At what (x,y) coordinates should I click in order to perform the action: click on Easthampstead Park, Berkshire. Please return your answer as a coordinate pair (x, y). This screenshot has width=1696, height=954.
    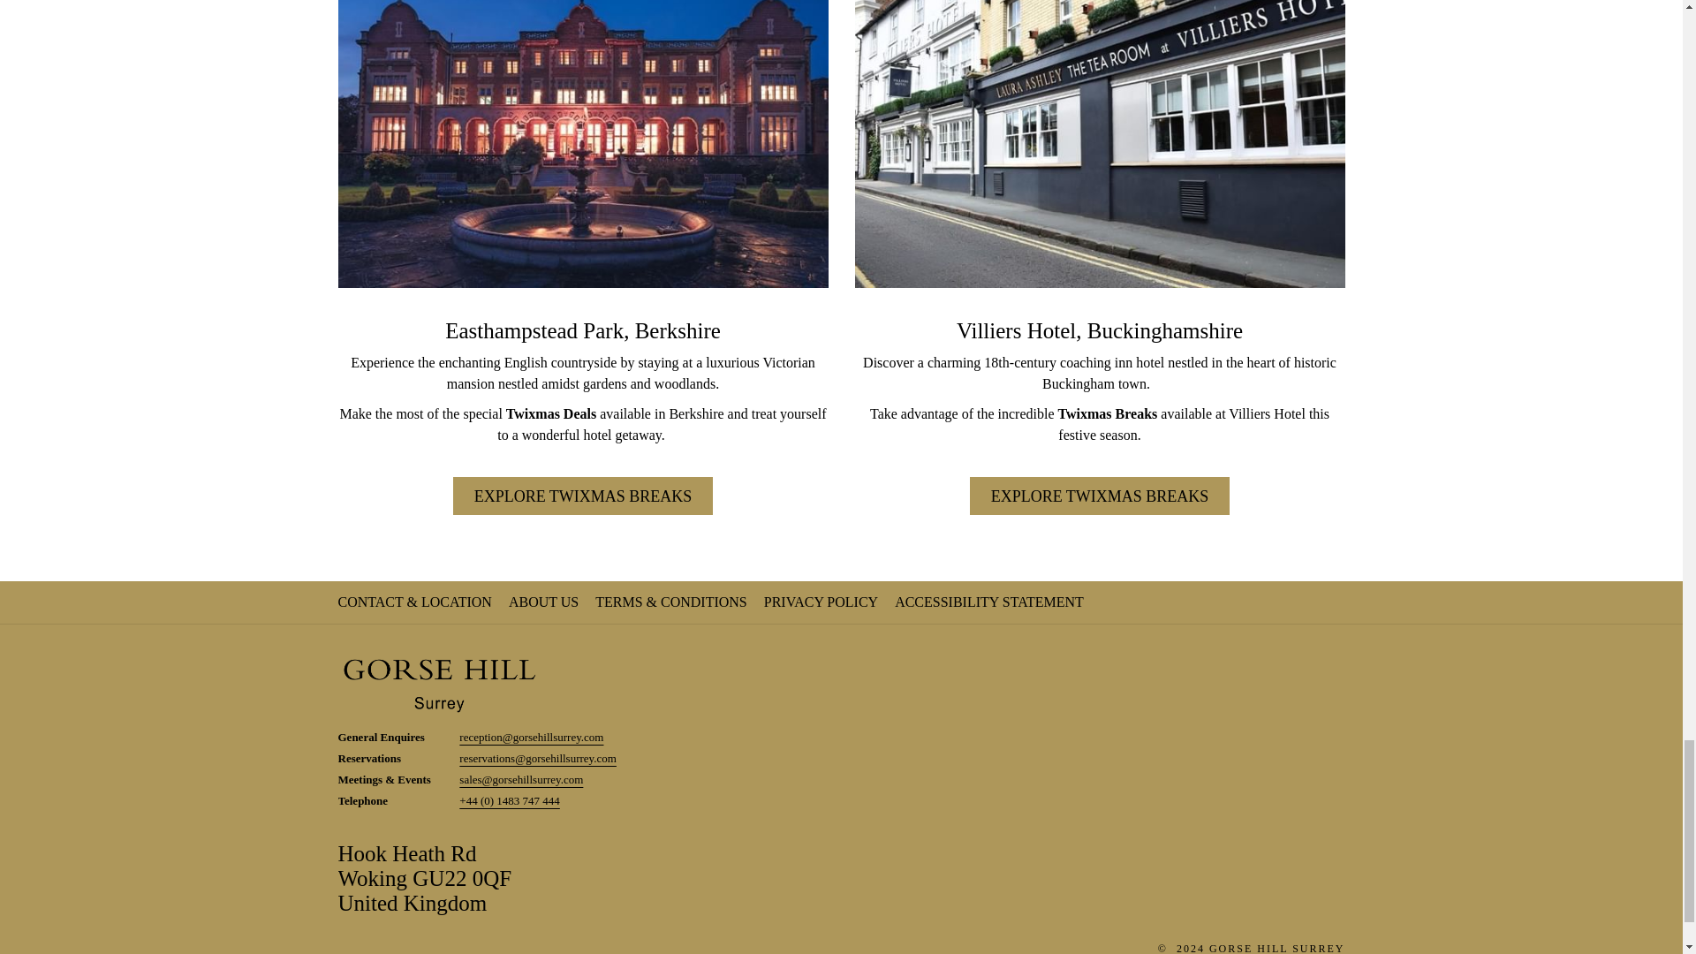
    Looking at the image, I should click on (1099, 330).